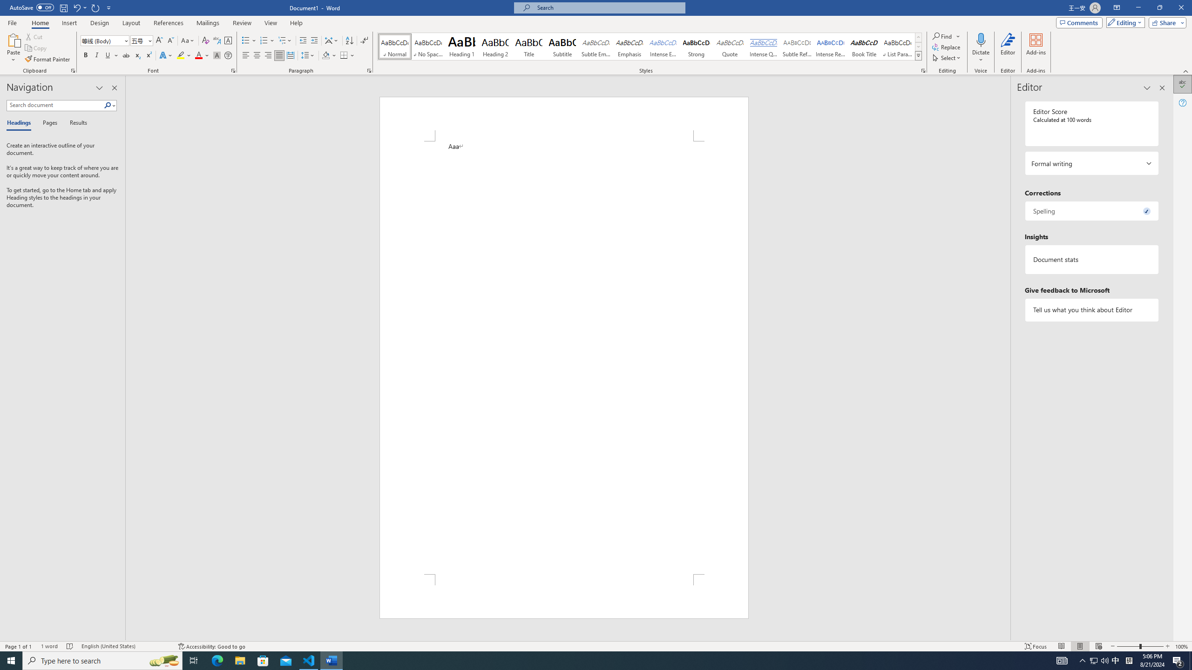 The width and height of the screenshot is (1192, 670). I want to click on Intense Emphasis, so click(663, 47).